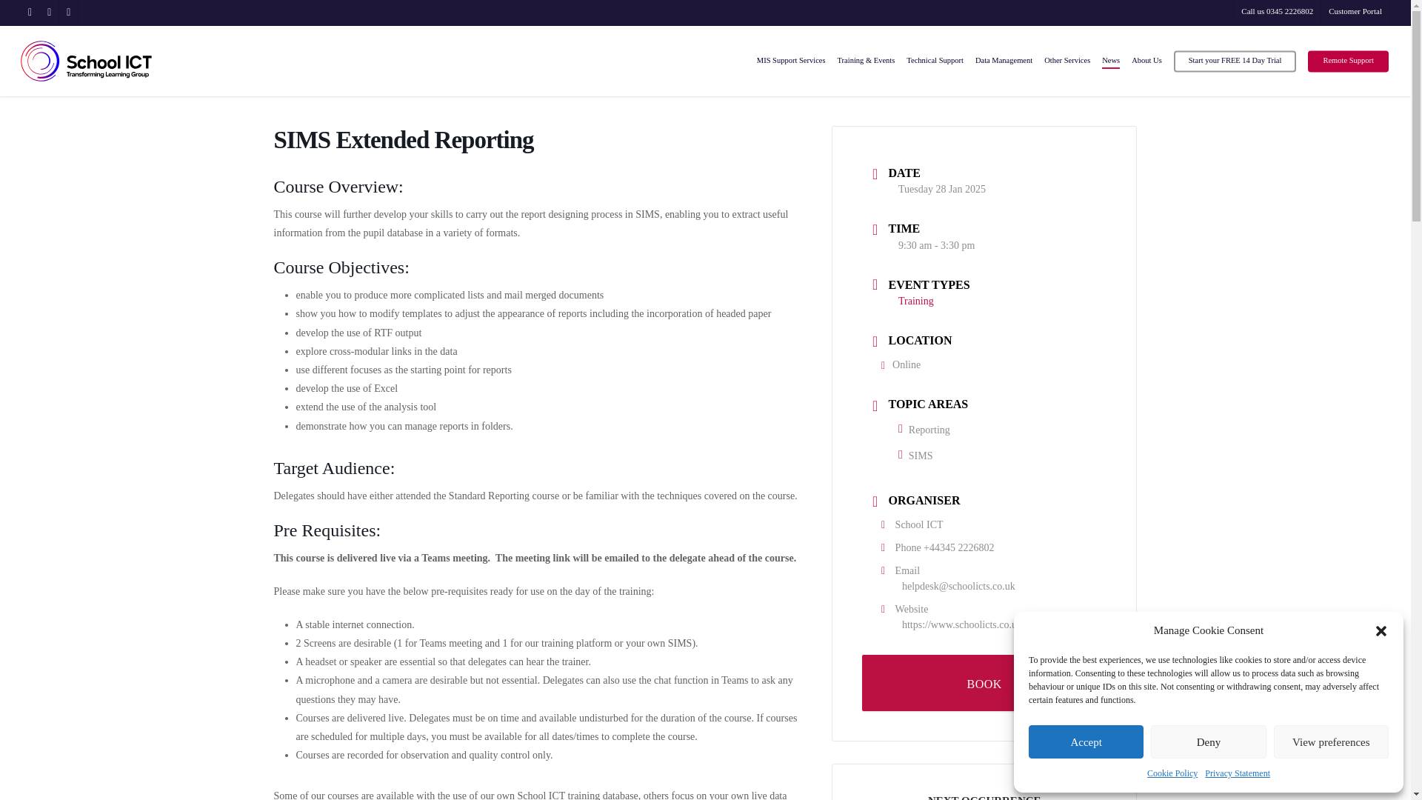 The height and width of the screenshot is (800, 1422). Describe the element at coordinates (791, 61) in the screenshot. I see `MIS Support Services` at that location.